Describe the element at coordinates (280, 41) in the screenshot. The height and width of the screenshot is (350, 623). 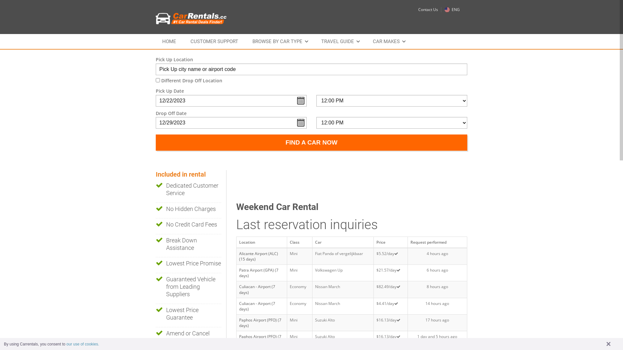
I see `BROWSE BY CAR TYPE` at that location.